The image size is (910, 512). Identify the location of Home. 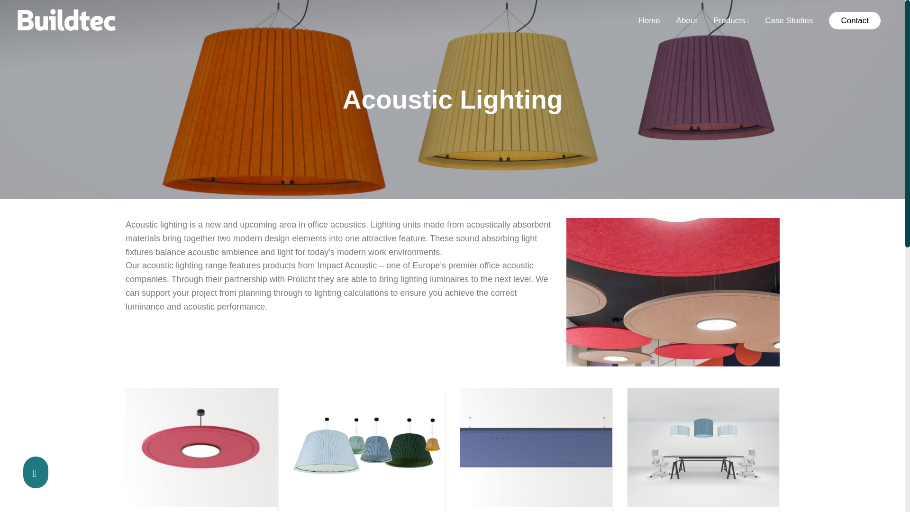
(649, 21).